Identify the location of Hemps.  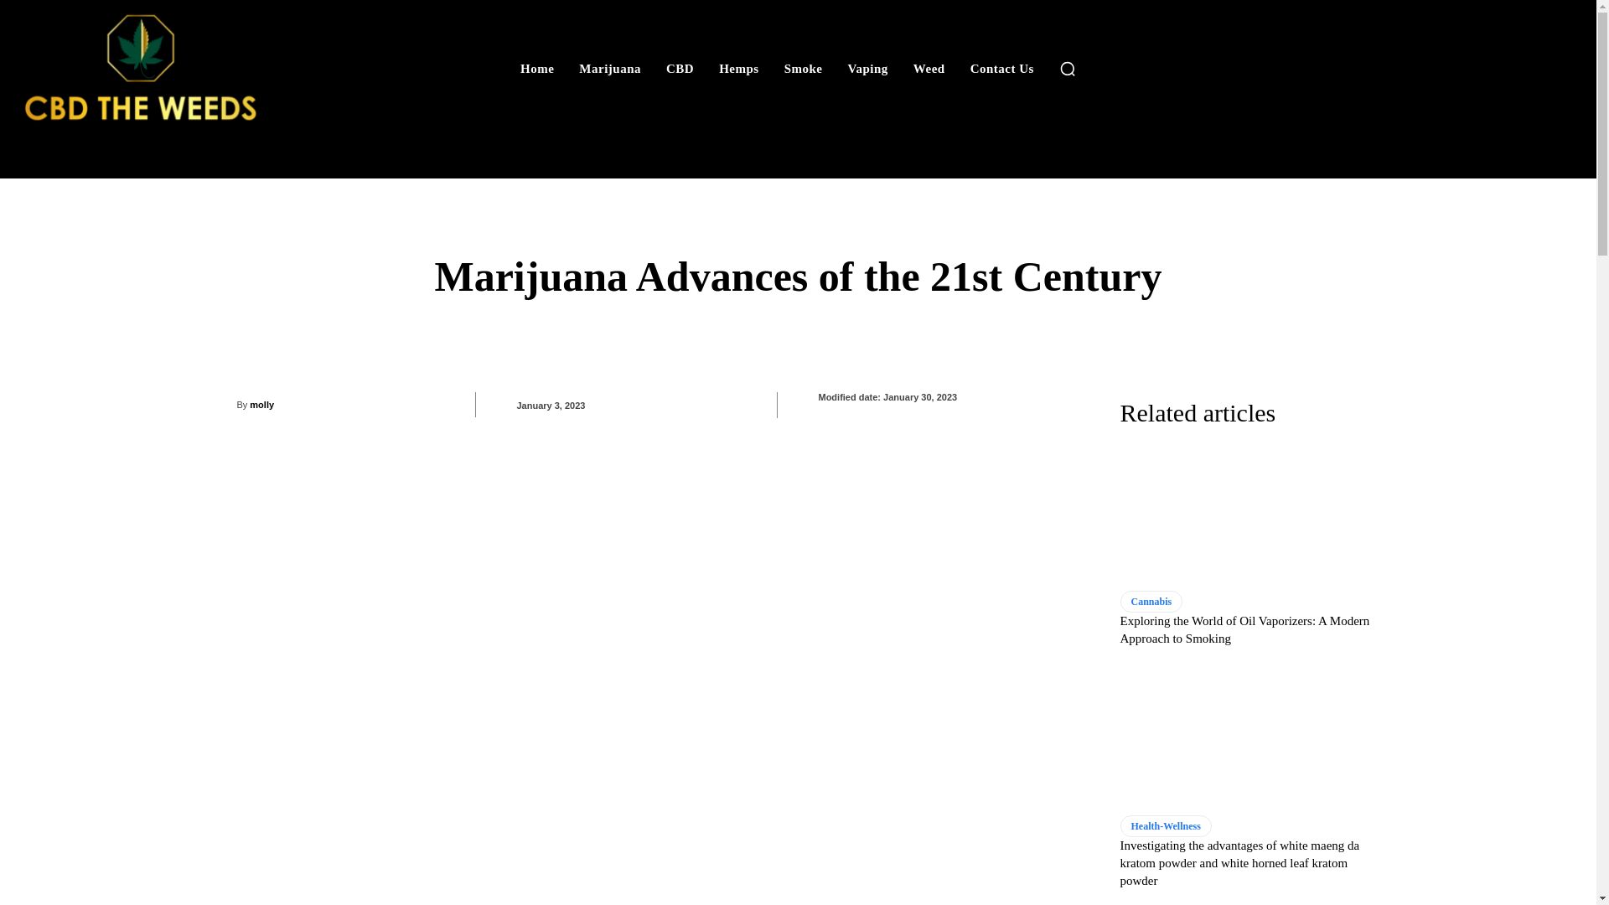
(739, 69).